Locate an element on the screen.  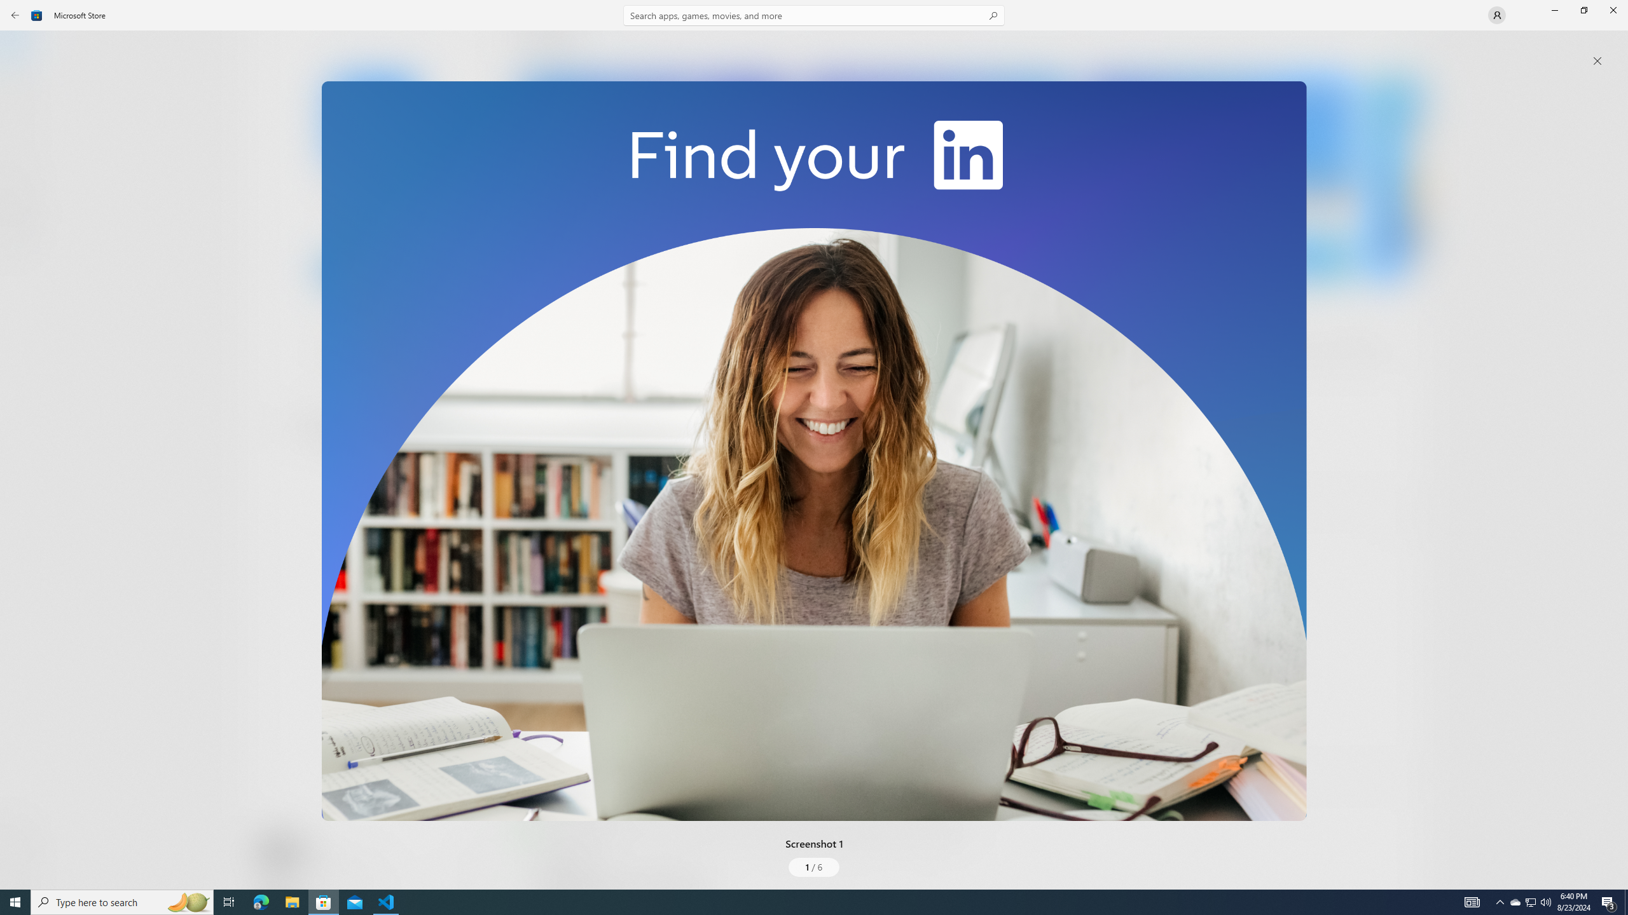
Show more is located at coordinates (543, 477).